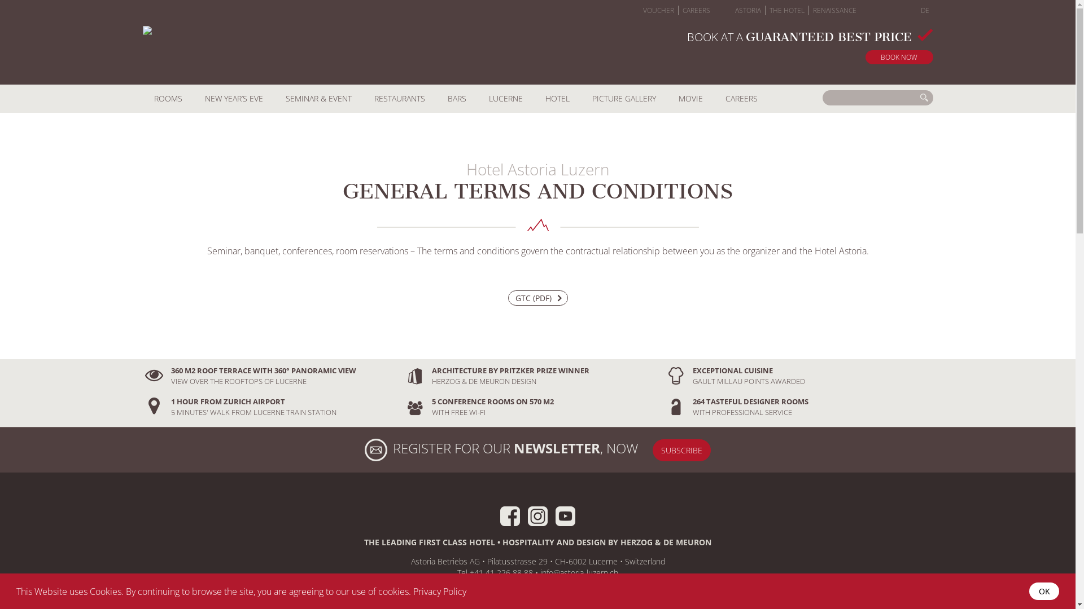 This screenshot has width=1084, height=609. Describe the element at coordinates (748, 10) in the screenshot. I see `ASTORIA` at that location.